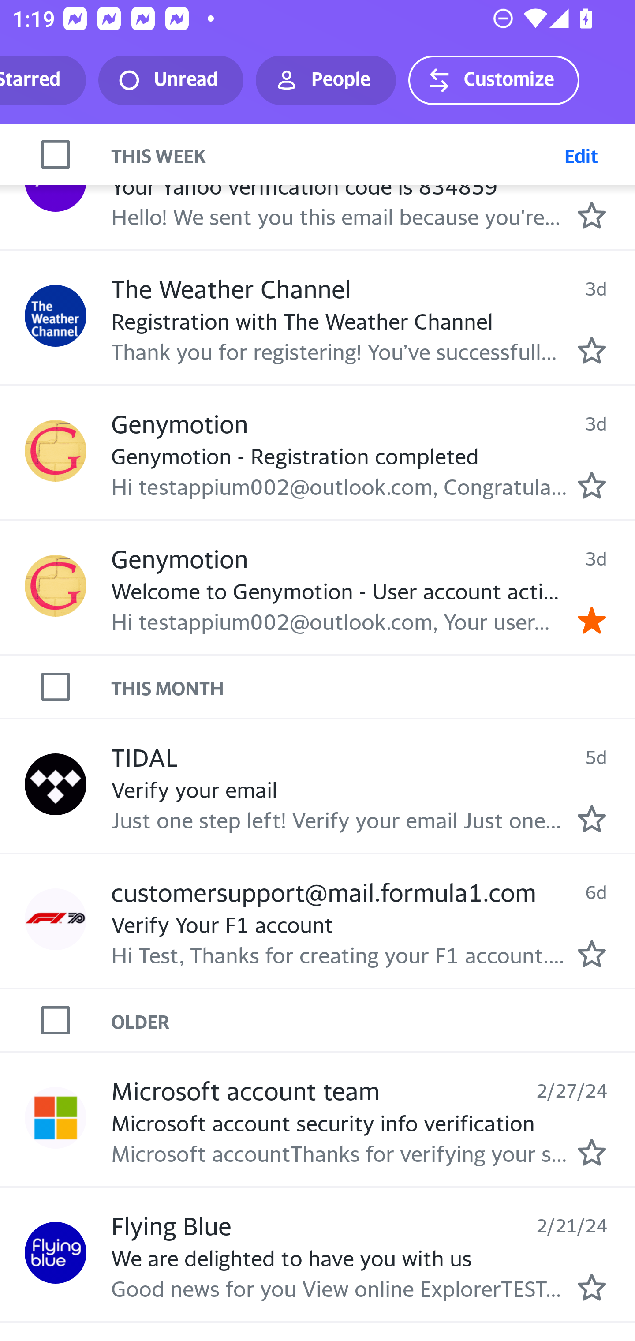 The image size is (635, 1341). Describe the element at coordinates (171, 80) in the screenshot. I see `Unread` at that location.